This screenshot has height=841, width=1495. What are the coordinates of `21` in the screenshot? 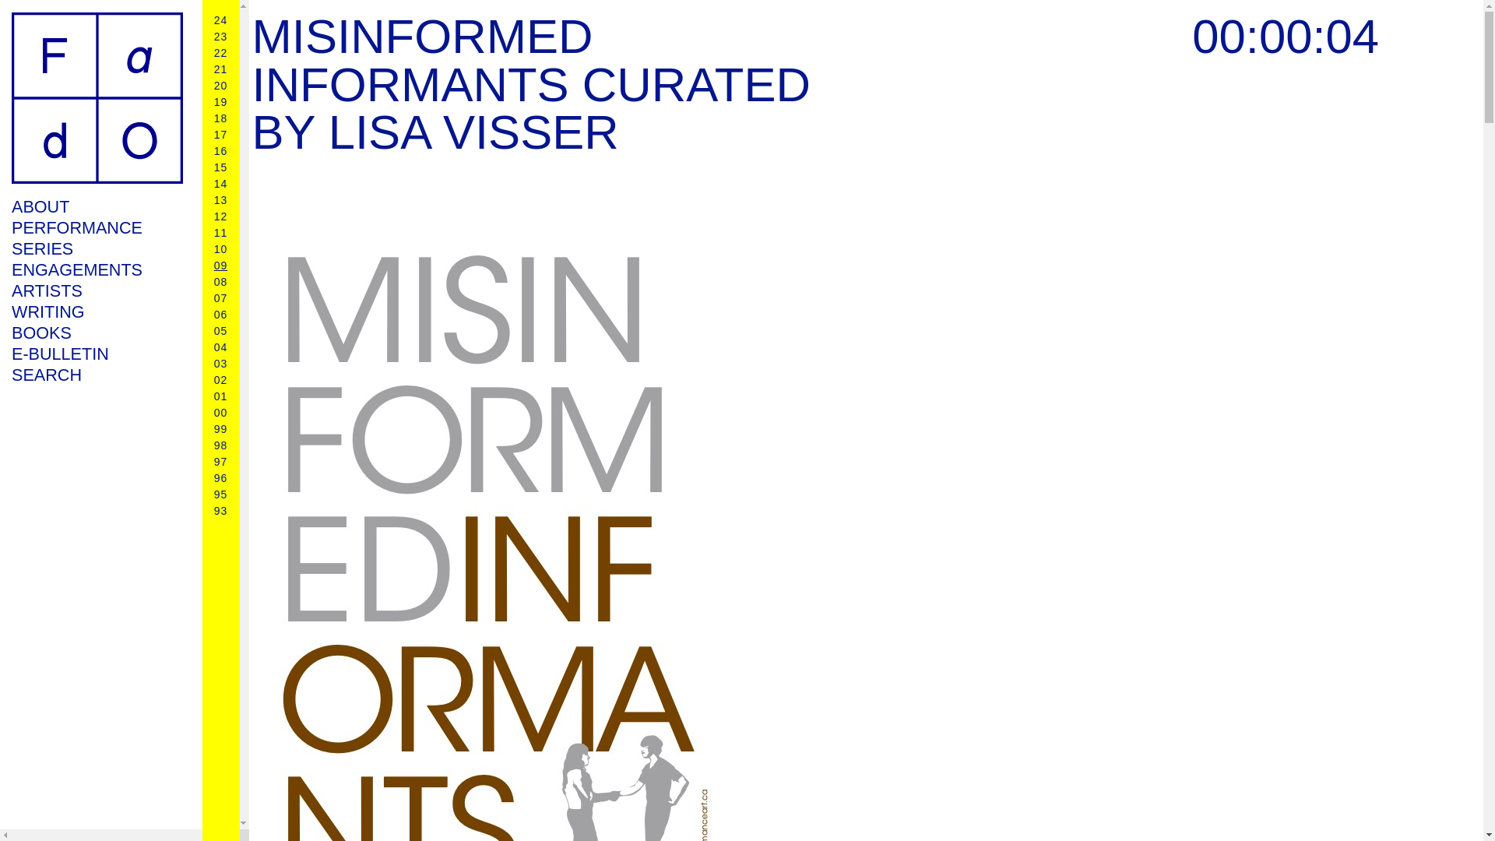 It's located at (221, 69).